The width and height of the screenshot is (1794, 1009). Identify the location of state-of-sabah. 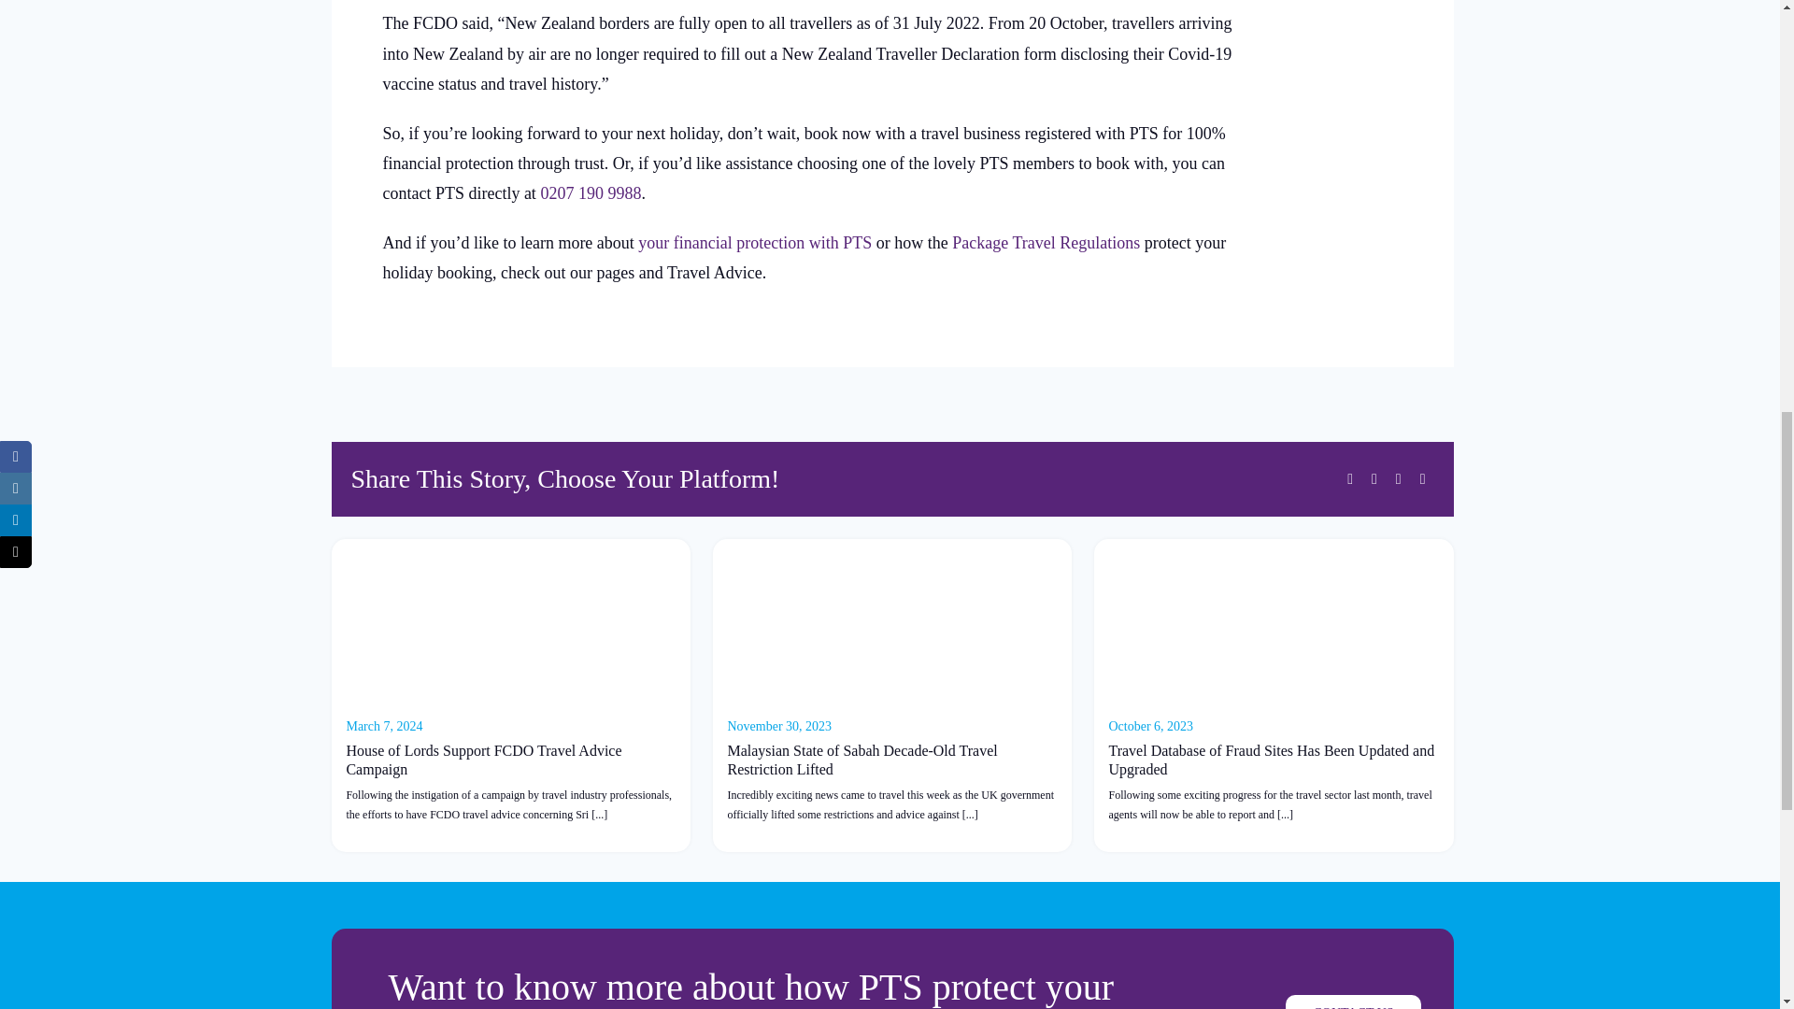
(891, 622).